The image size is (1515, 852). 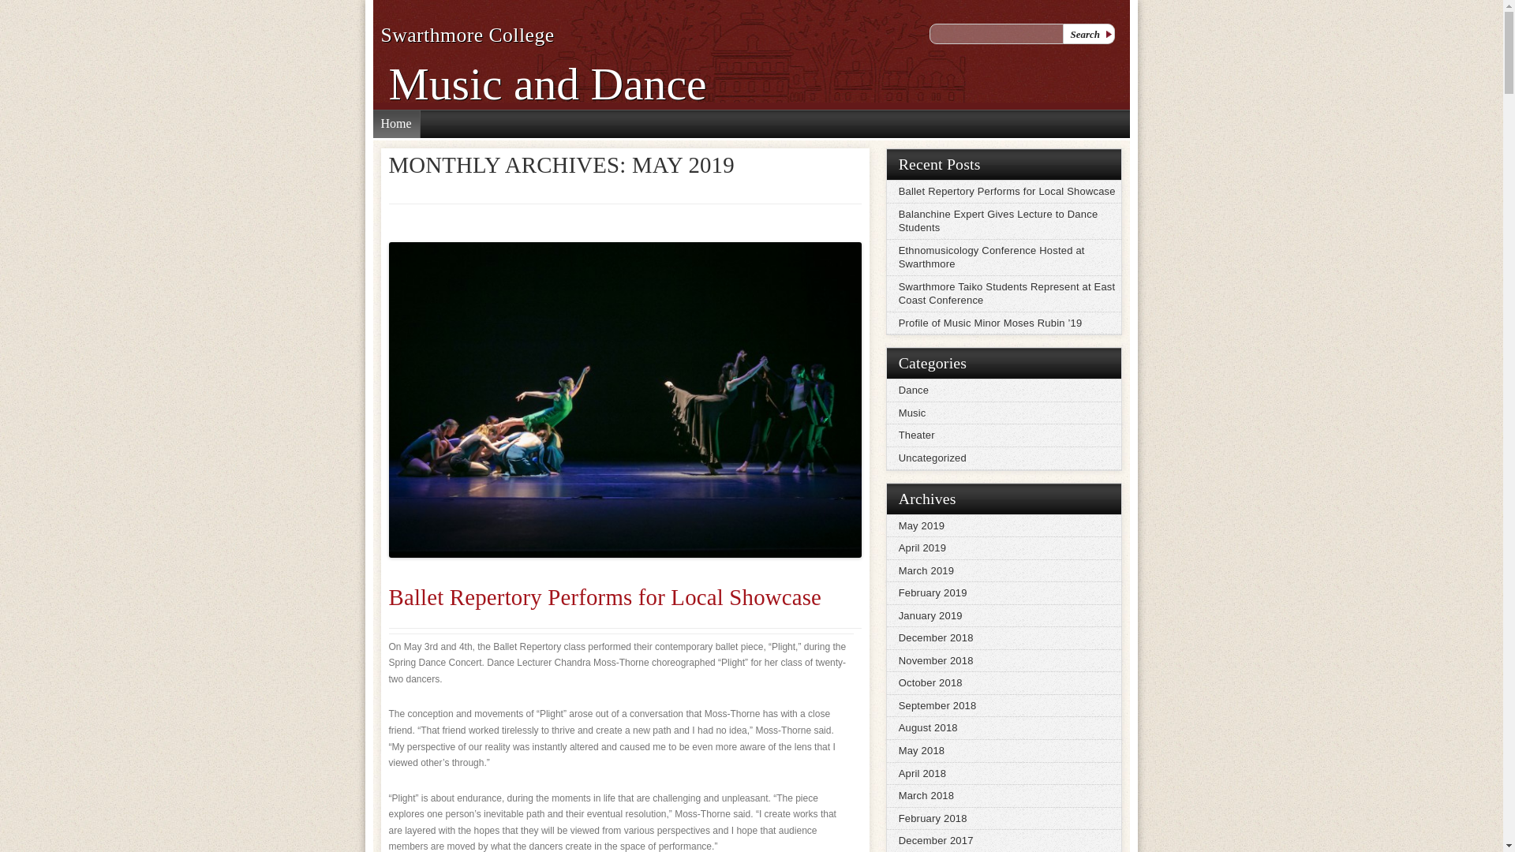 I want to click on Ballet Repertory Performs for Local Showcase, so click(x=604, y=596).